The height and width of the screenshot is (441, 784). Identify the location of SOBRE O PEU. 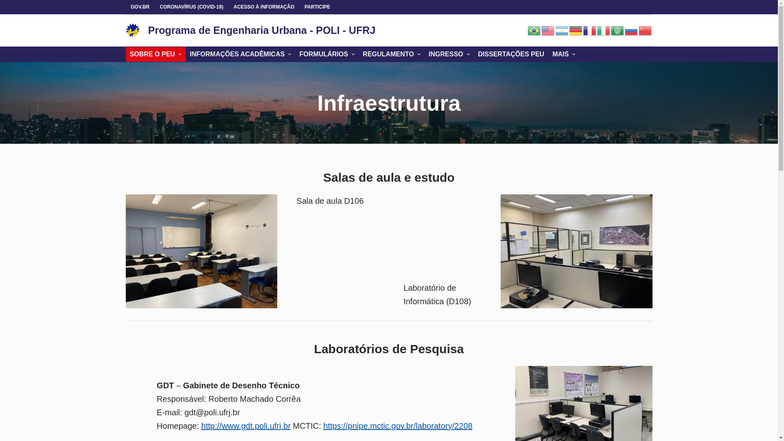
(156, 54).